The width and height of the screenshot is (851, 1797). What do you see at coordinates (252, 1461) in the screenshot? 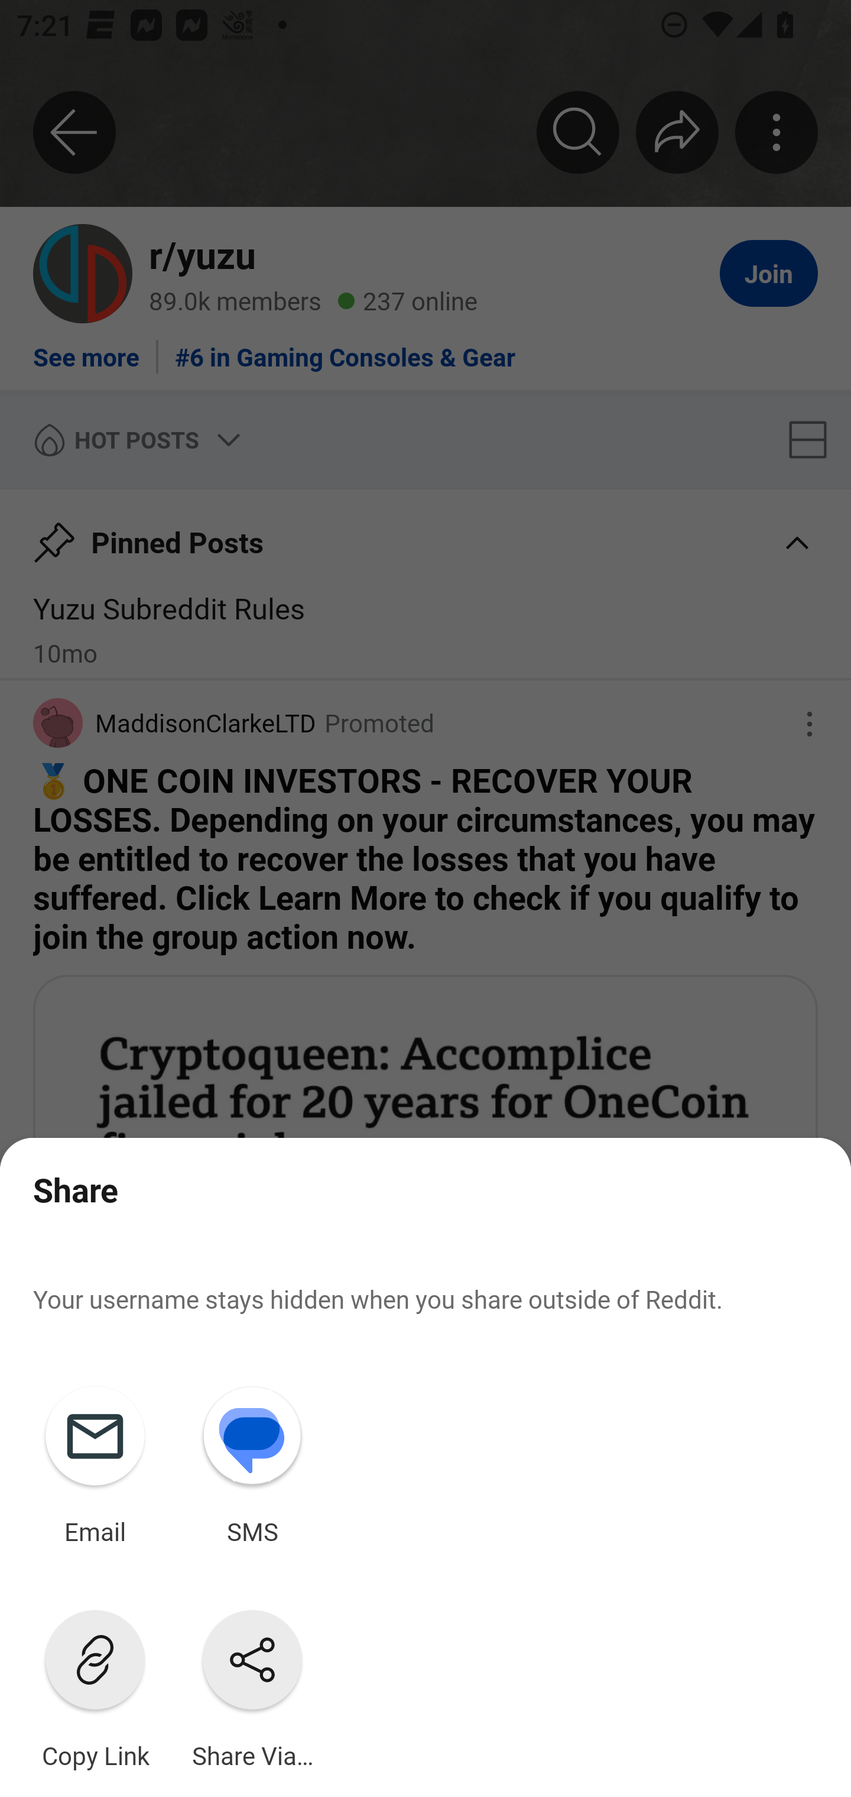
I see `SMS` at bounding box center [252, 1461].